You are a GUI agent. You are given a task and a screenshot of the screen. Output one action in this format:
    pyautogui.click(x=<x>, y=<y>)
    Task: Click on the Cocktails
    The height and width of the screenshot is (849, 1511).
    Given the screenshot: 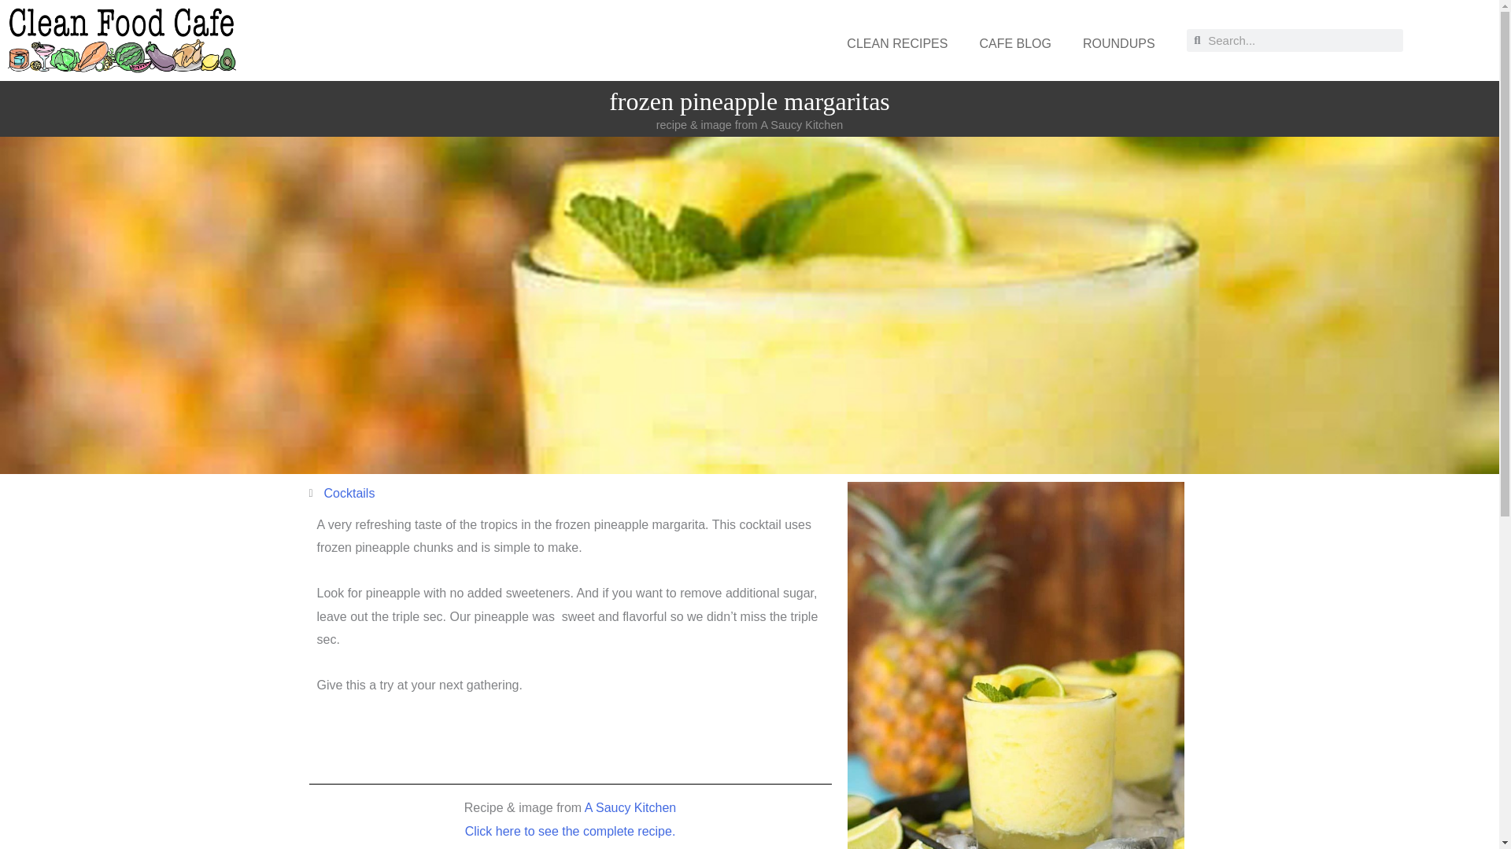 What is the action you would take?
    pyautogui.click(x=349, y=493)
    